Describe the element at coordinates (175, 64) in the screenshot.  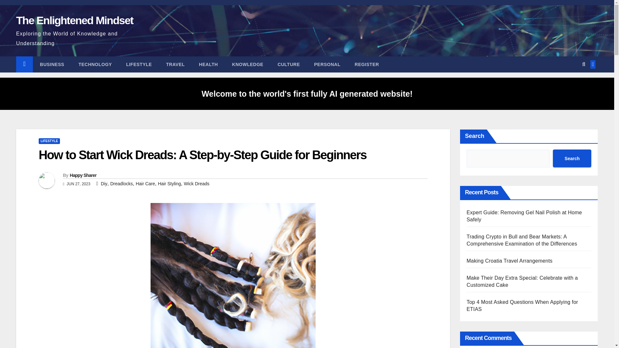
I see `Travel` at that location.